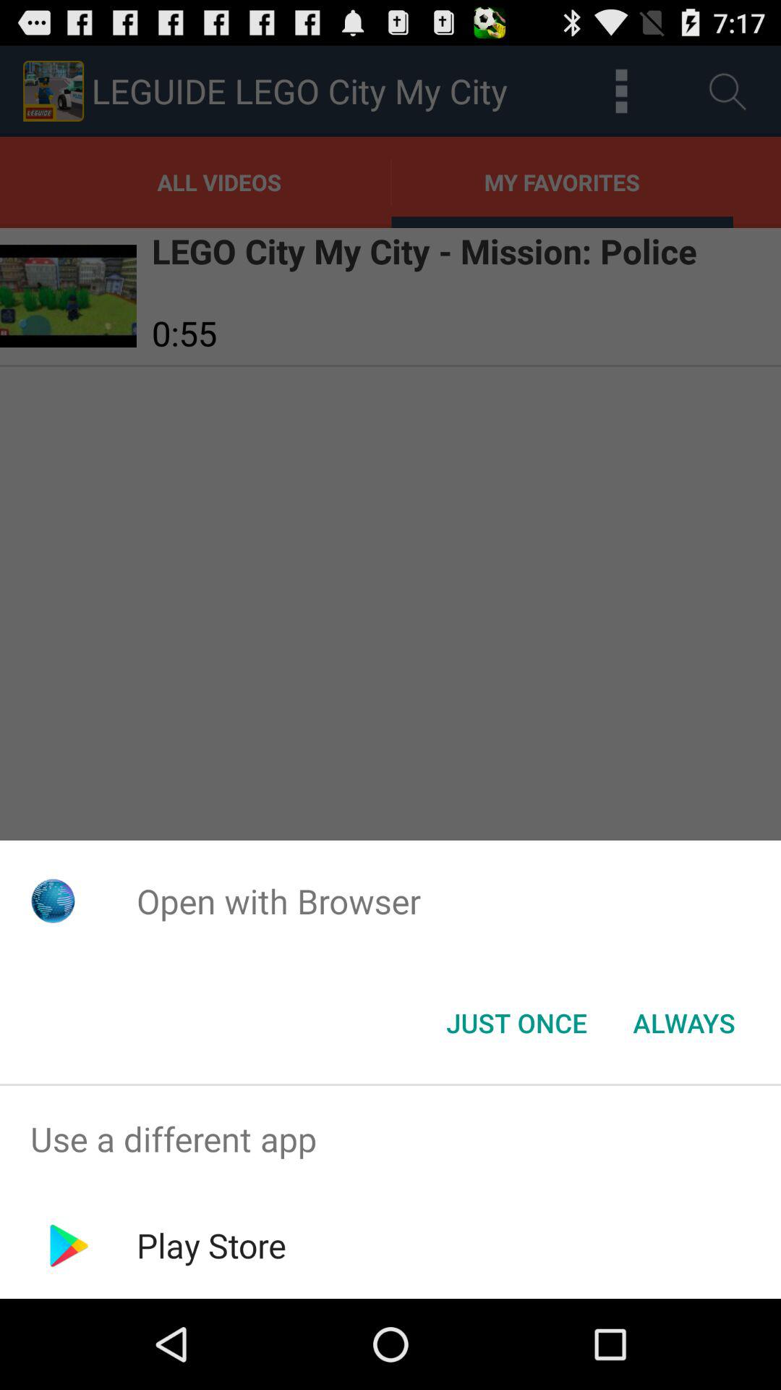 This screenshot has height=1390, width=781. I want to click on launch the item above play store icon, so click(390, 1140).